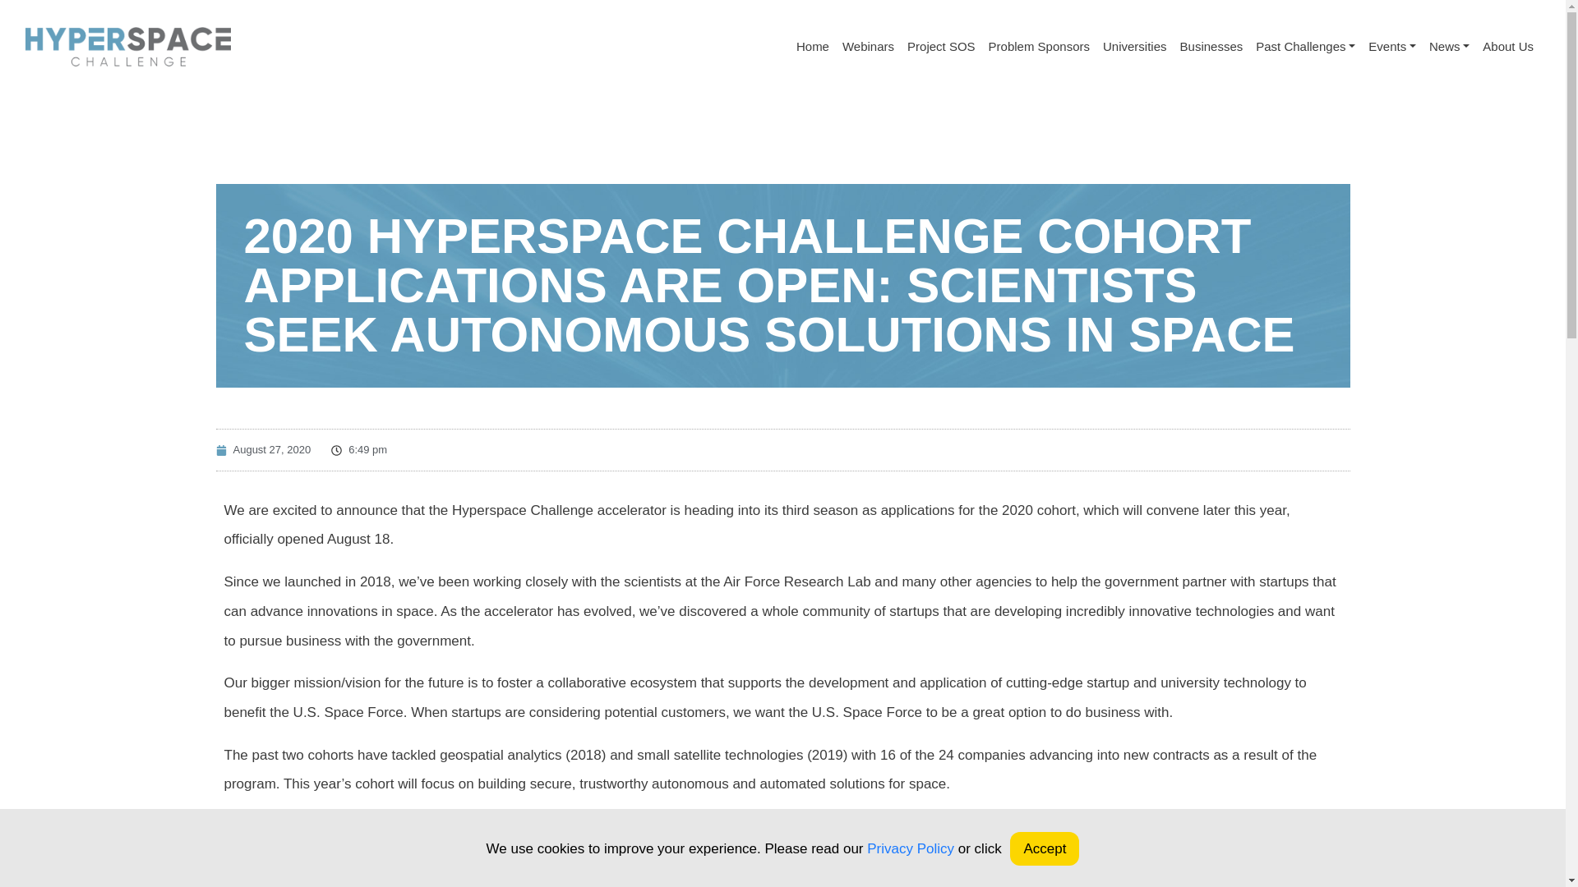 Image resolution: width=1578 pixels, height=887 pixels. Describe the element at coordinates (1507, 46) in the screenshot. I see `About Us` at that location.